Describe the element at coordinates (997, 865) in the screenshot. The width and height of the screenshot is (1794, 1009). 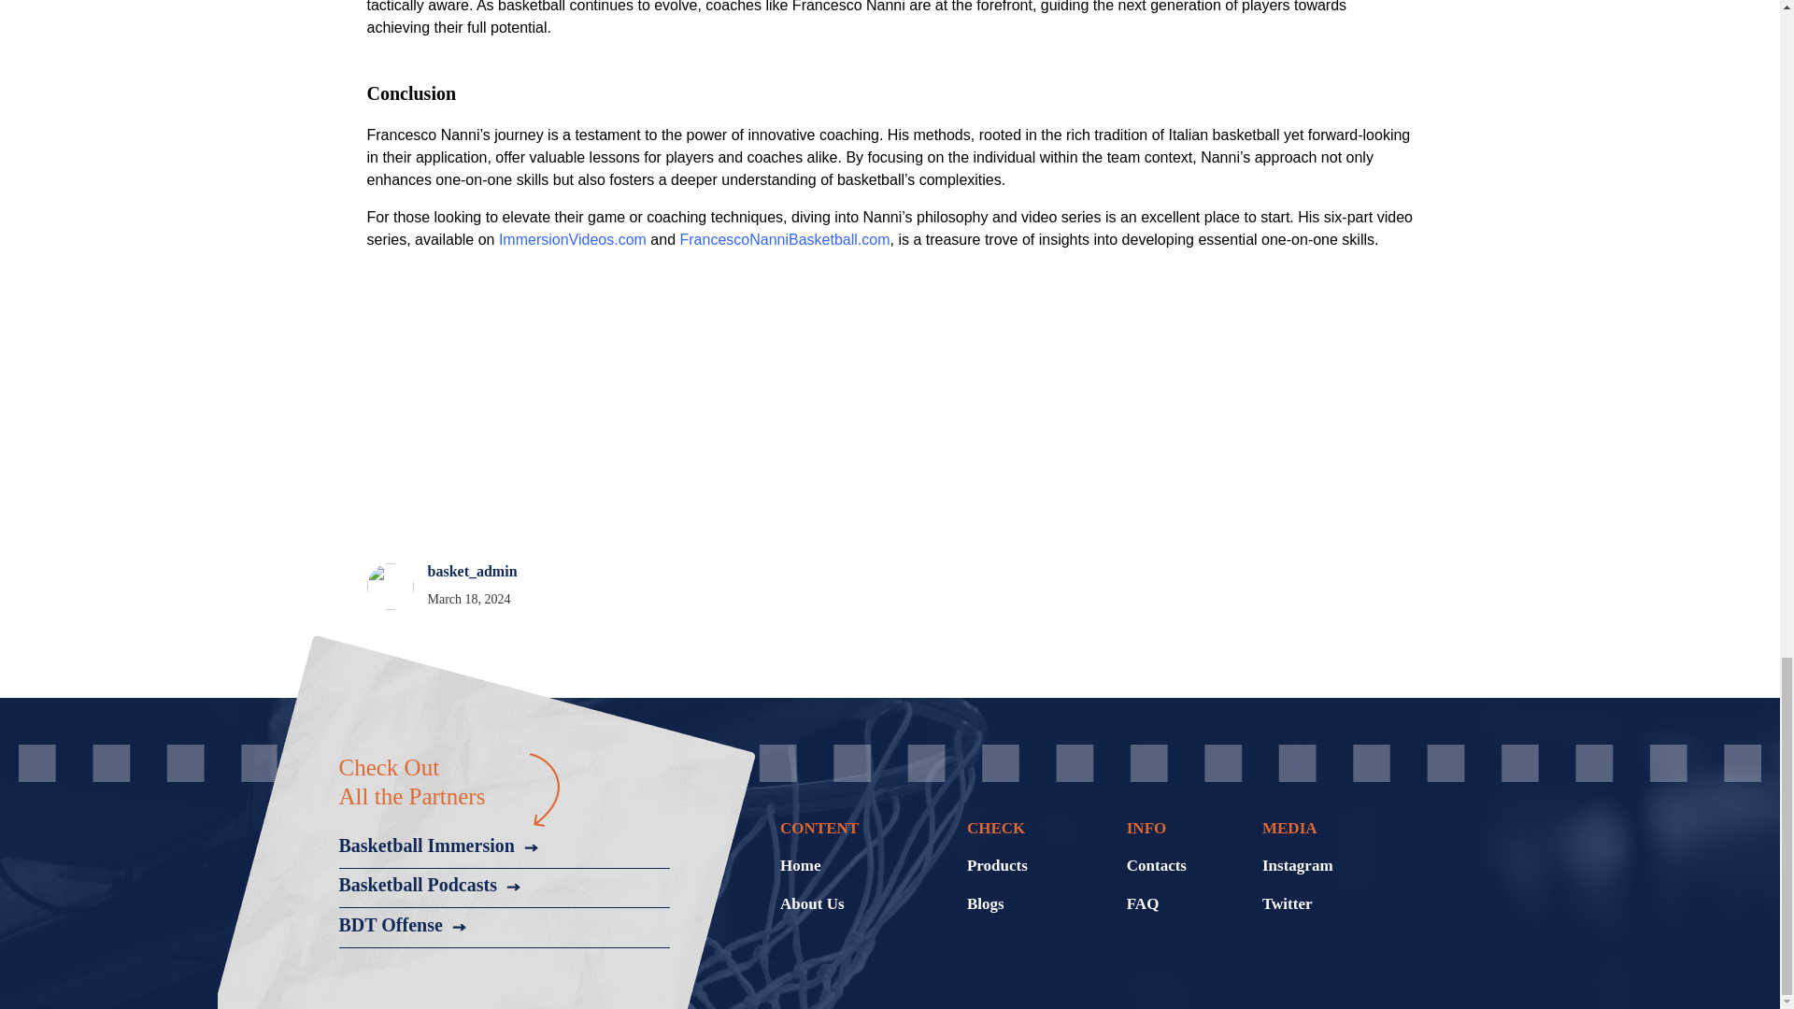
I see `Products` at that location.